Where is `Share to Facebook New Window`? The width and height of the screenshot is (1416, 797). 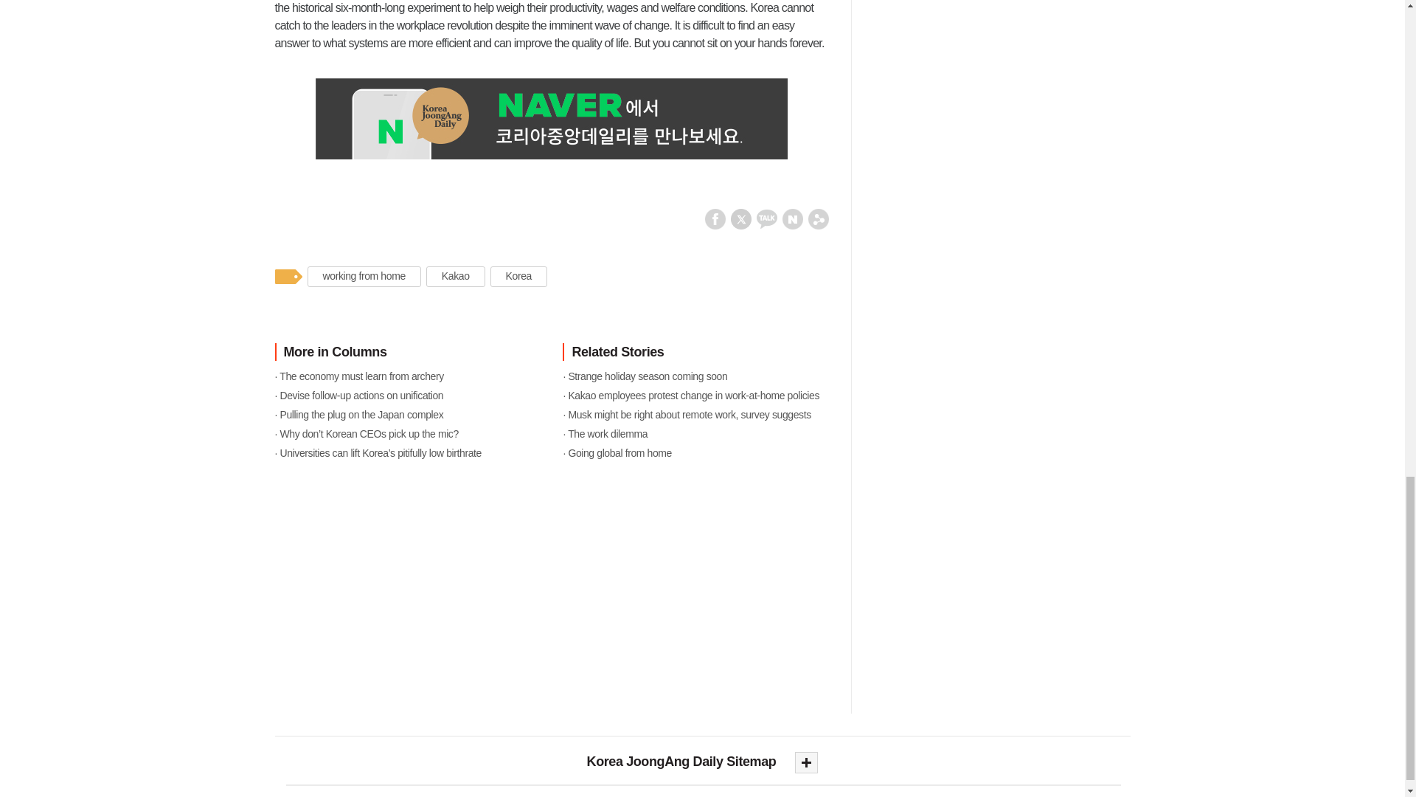
Share to Facebook New Window is located at coordinates (715, 218).